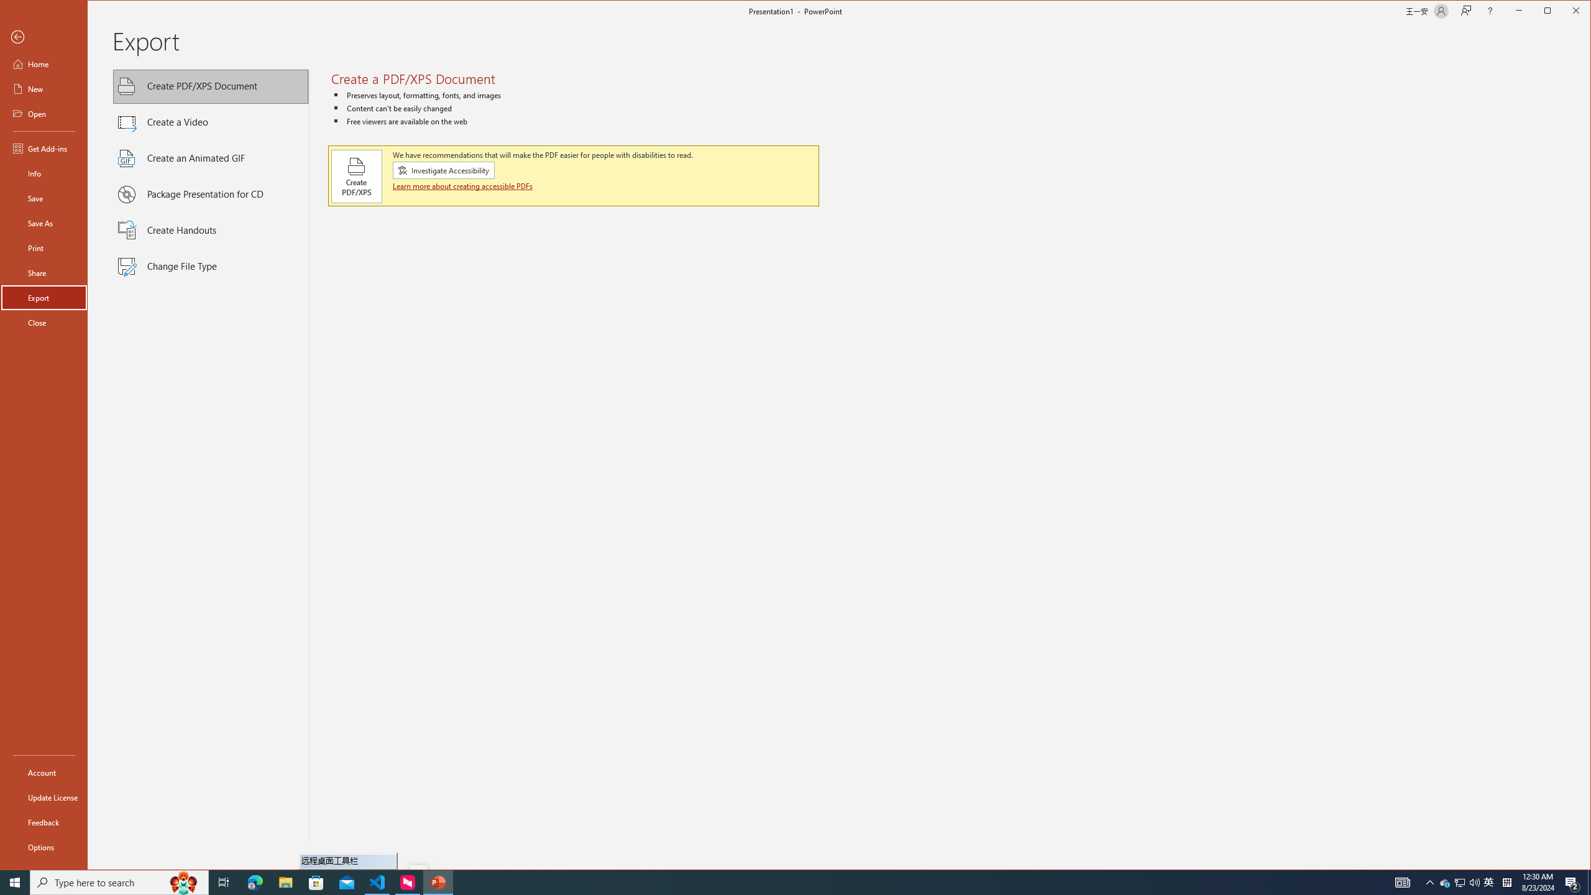 The width and height of the screenshot is (1591, 895). What do you see at coordinates (378, 883) in the screenshot?
I see `Visual Studio Code - 1 running window` at bounding box center [378, 883].